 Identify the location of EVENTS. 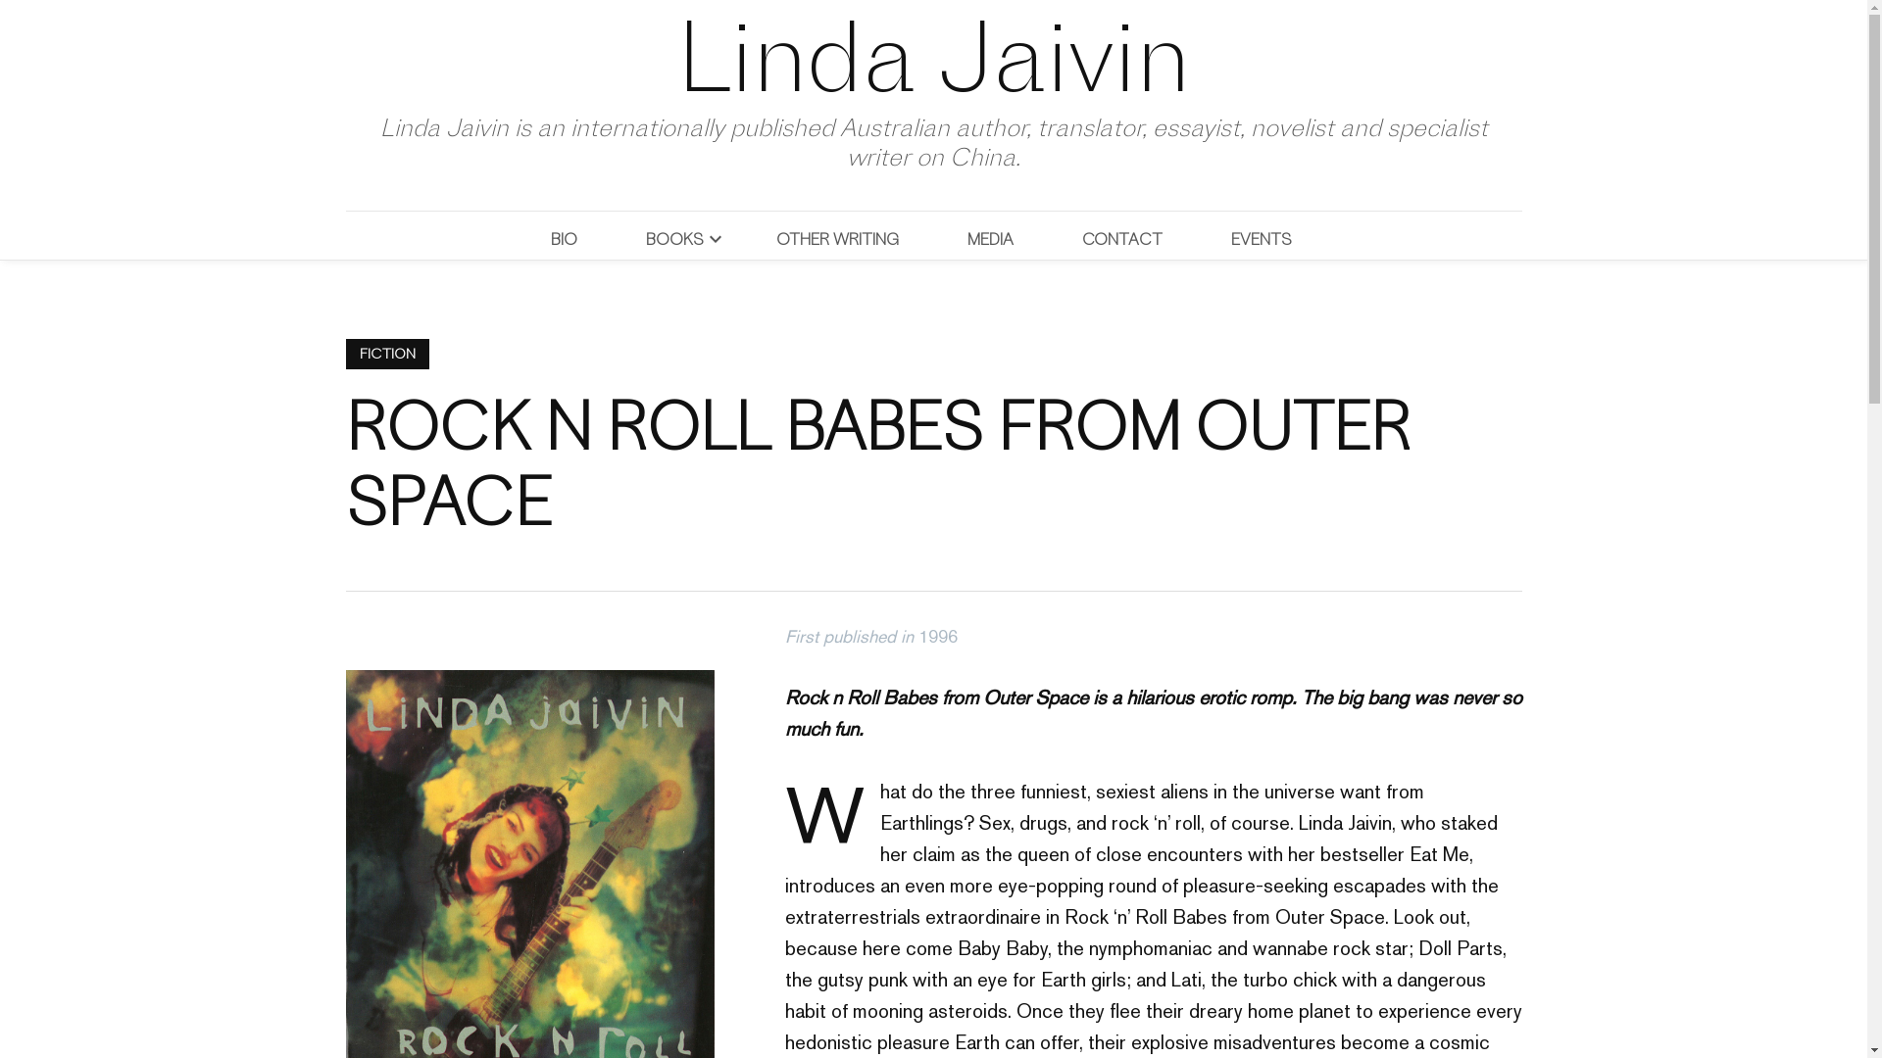
(1262, 239).